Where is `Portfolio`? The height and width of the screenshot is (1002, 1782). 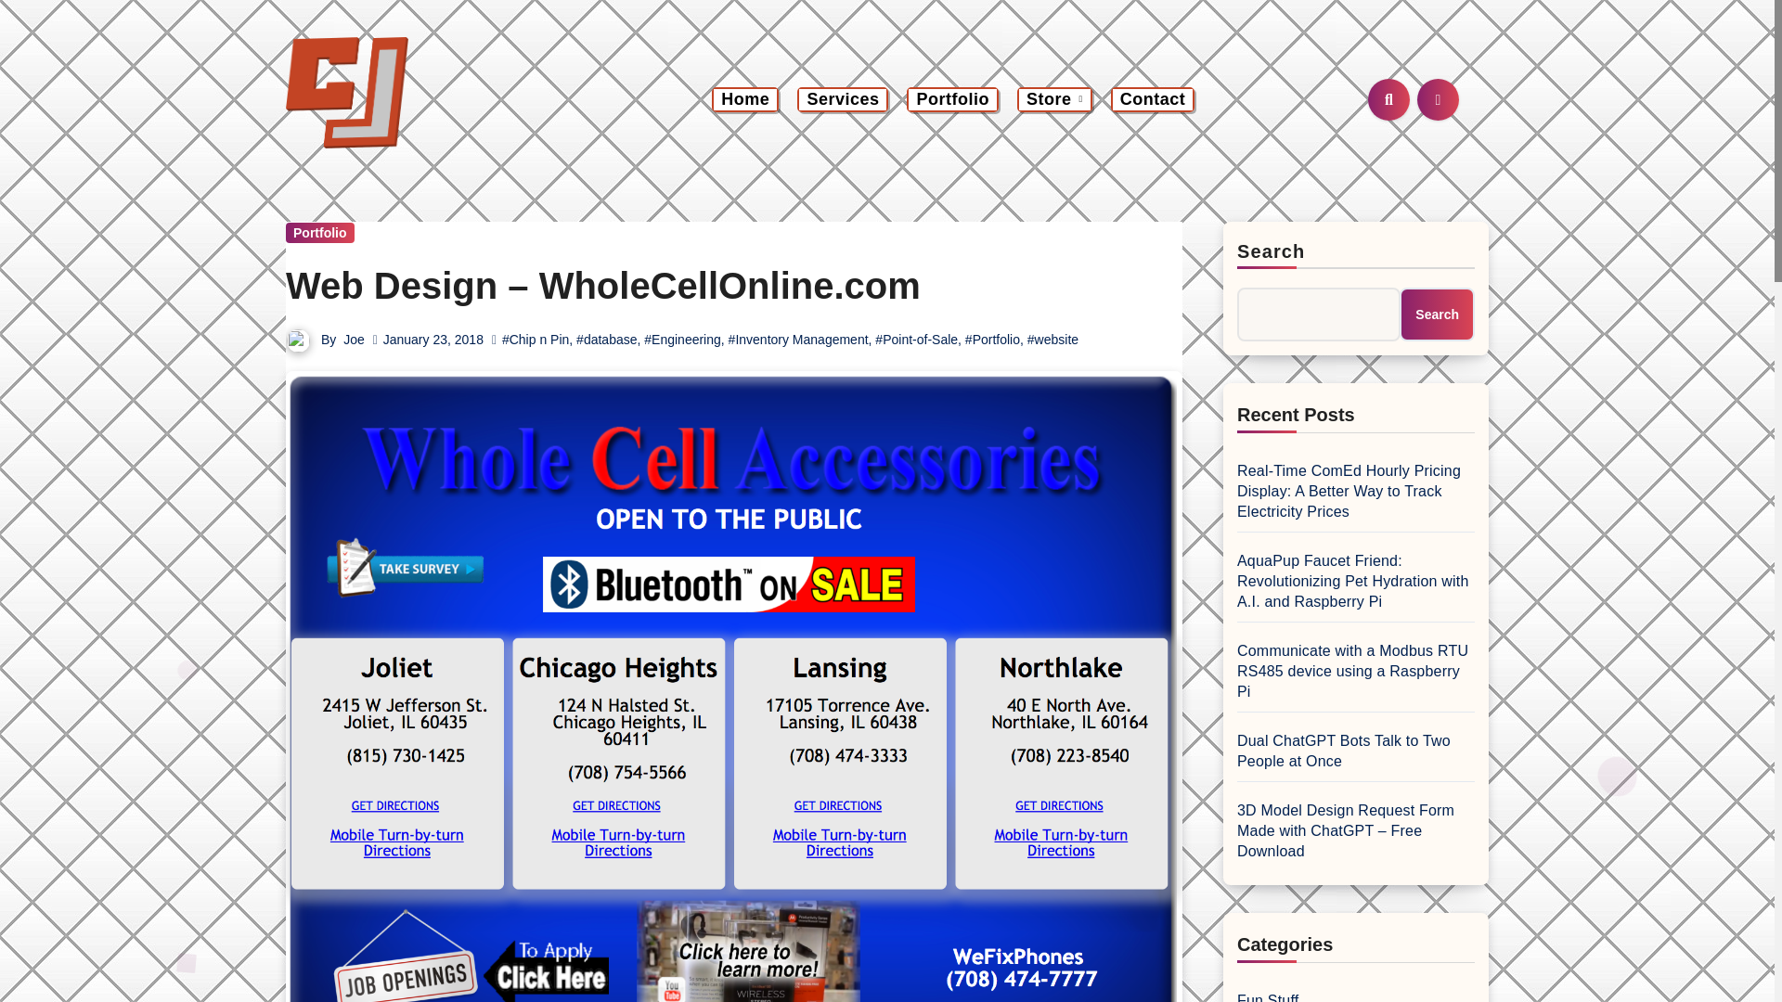 Portfolio is located at coordinates (952, 99).